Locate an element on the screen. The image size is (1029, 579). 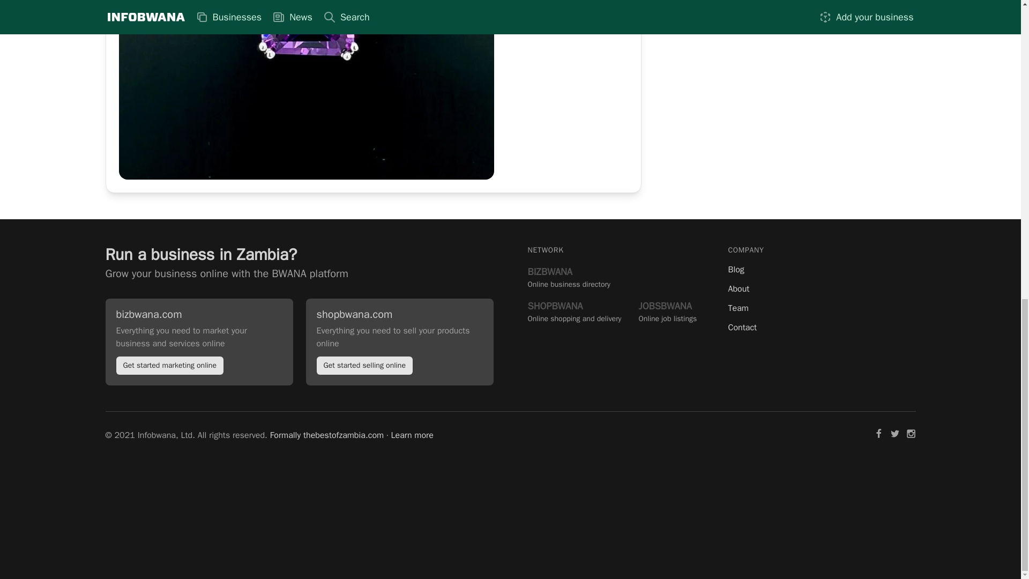
Get started marketing online is located at coordinates (169, 365).